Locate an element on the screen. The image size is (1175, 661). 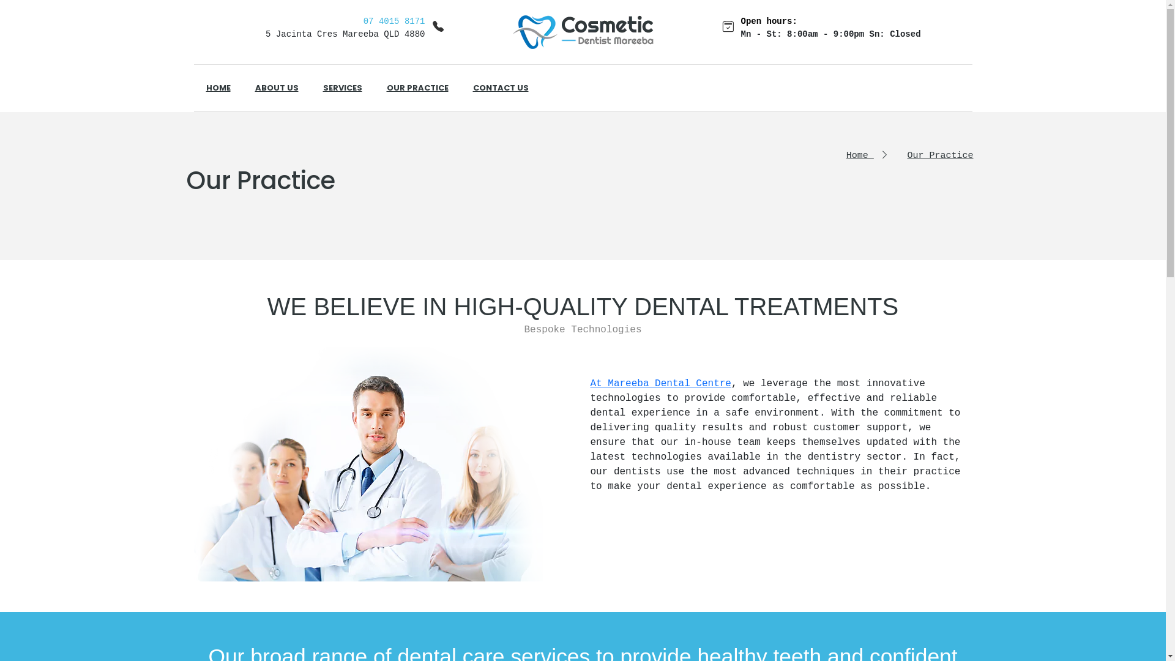
ABOUT US is located at coordinates (276, 88).